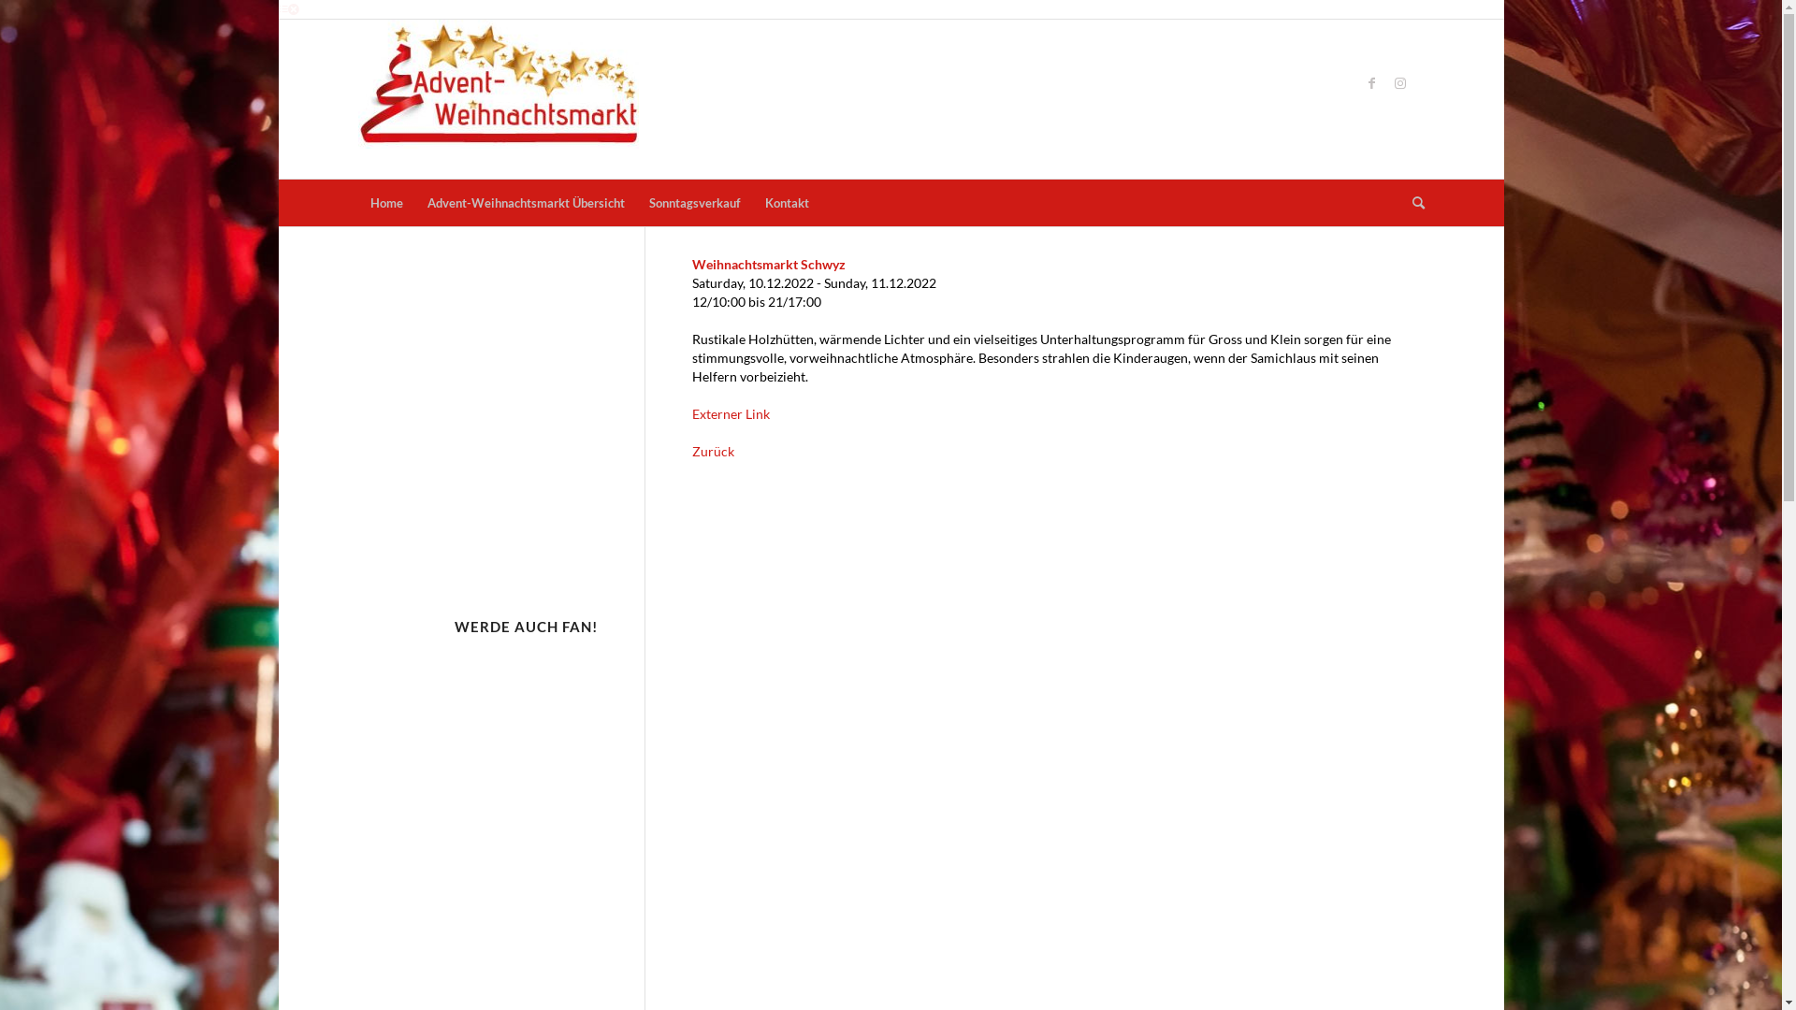 Image resolution: width=1796 pixels, height=1010 pixels. I want to click on Advertisement, so click(1033, 522).